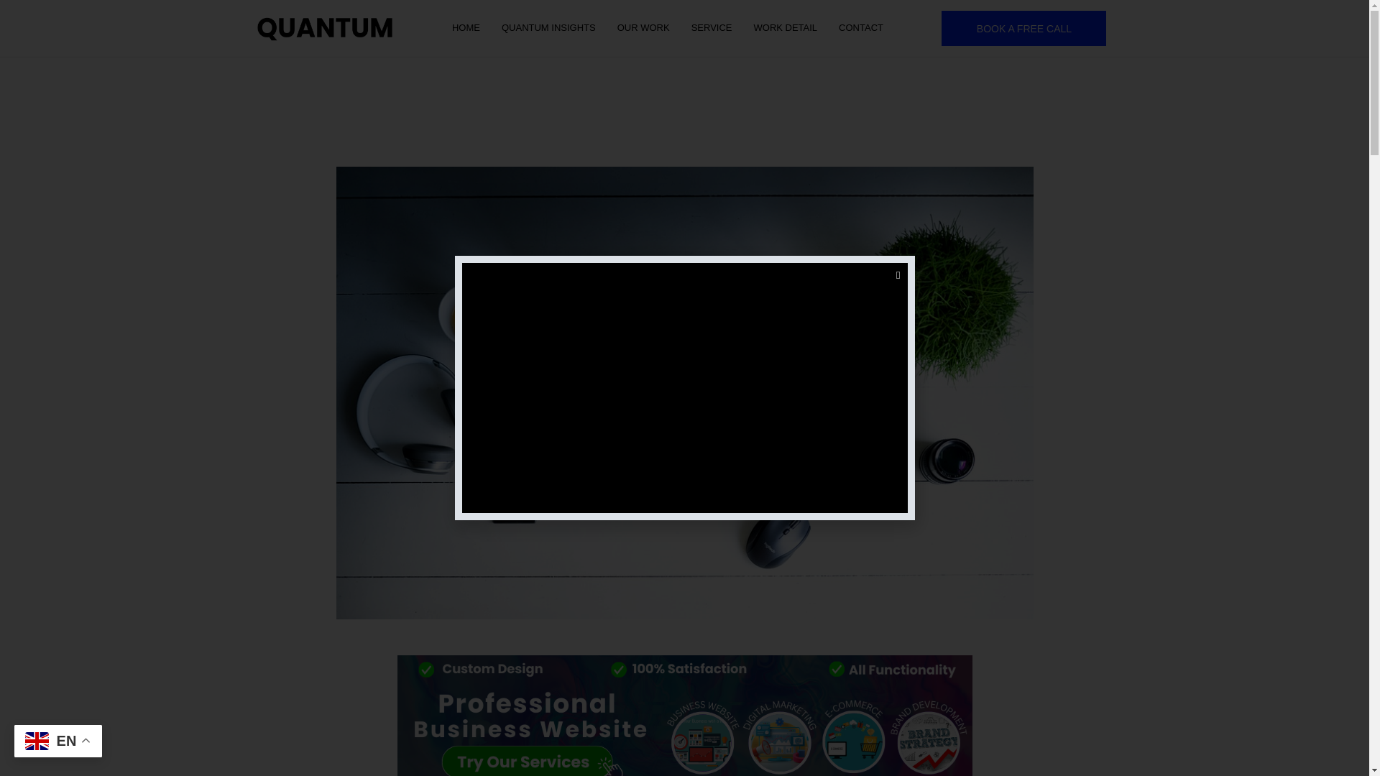 This screenshot has width=1380, height=776. I want to click on QUANTUM INSIGHTS, so click(549, 27).